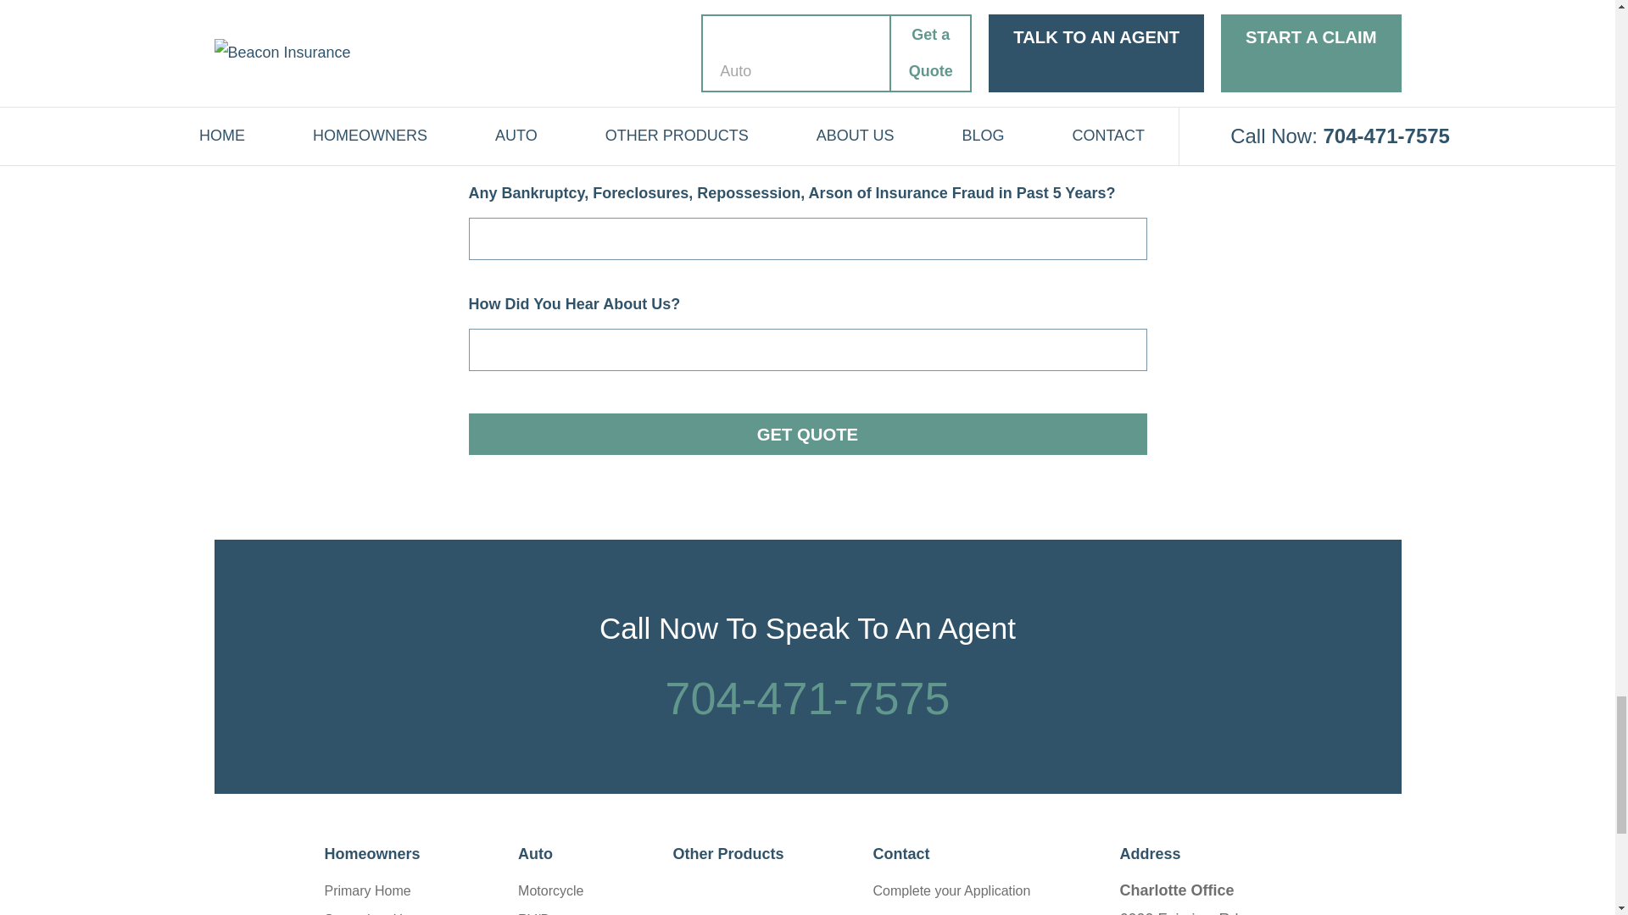 Image resolution: width=1628 pixels, height=915 pixels. Describe the element at coordinates (806, 698) in the screenshot. I see `704-471-7575` at that location.